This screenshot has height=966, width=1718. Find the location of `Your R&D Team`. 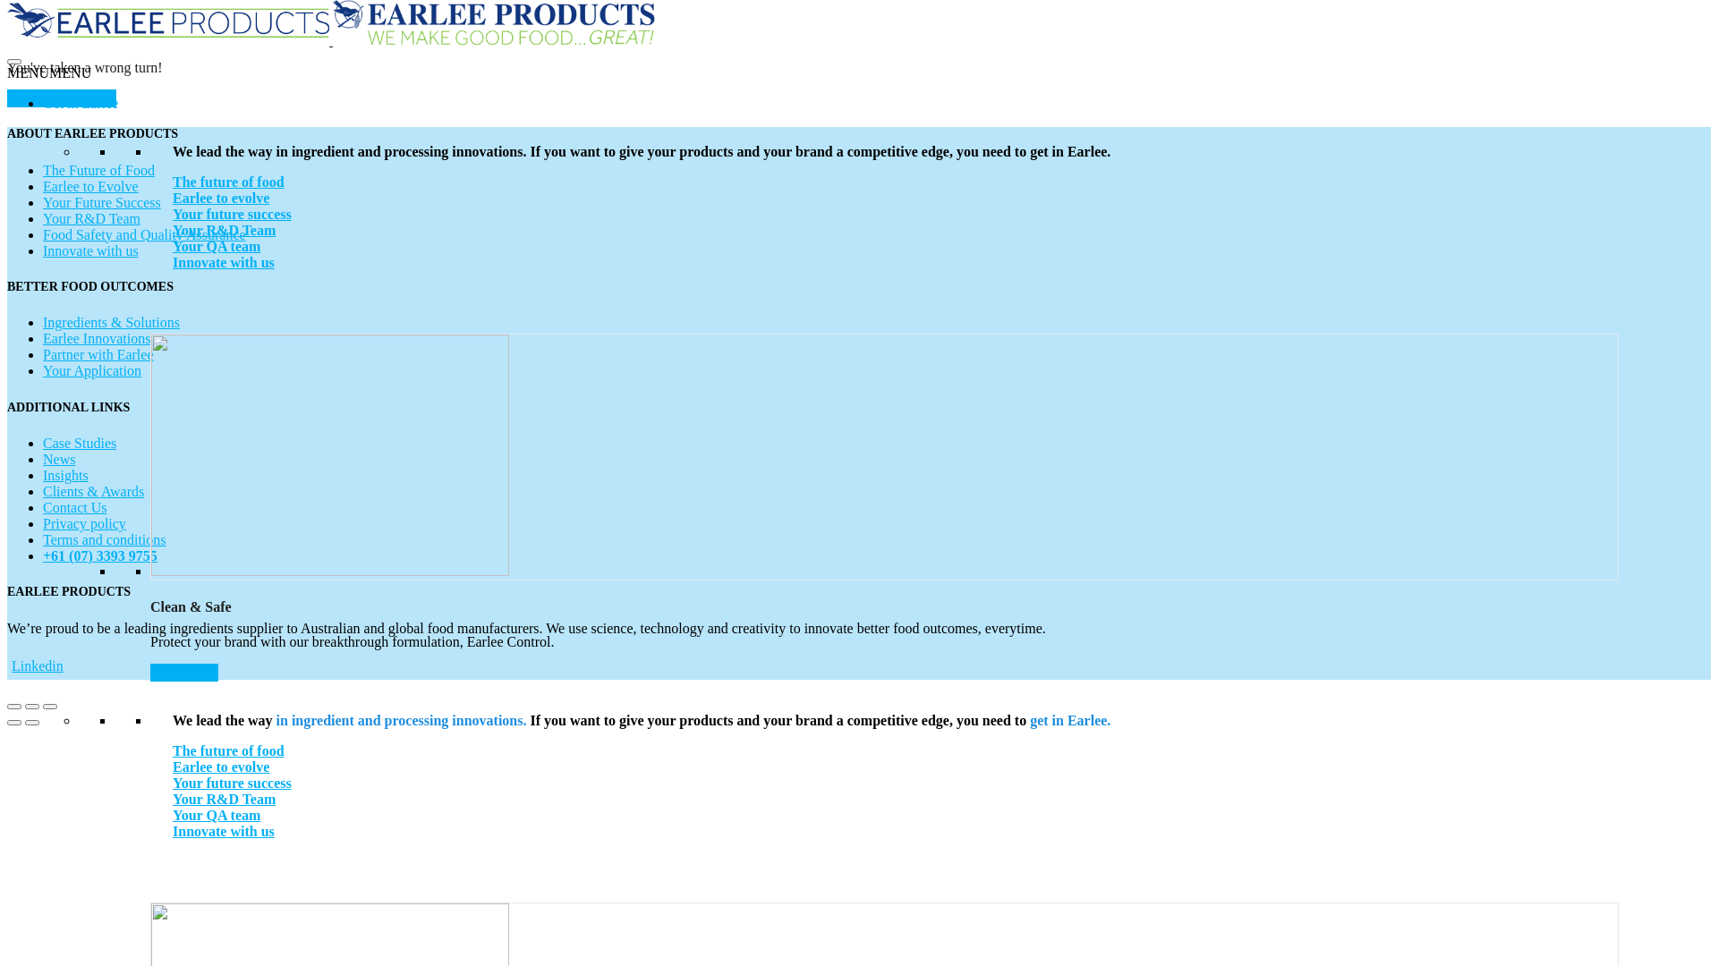

Your R&D Team is located at coordinates (224, 231).